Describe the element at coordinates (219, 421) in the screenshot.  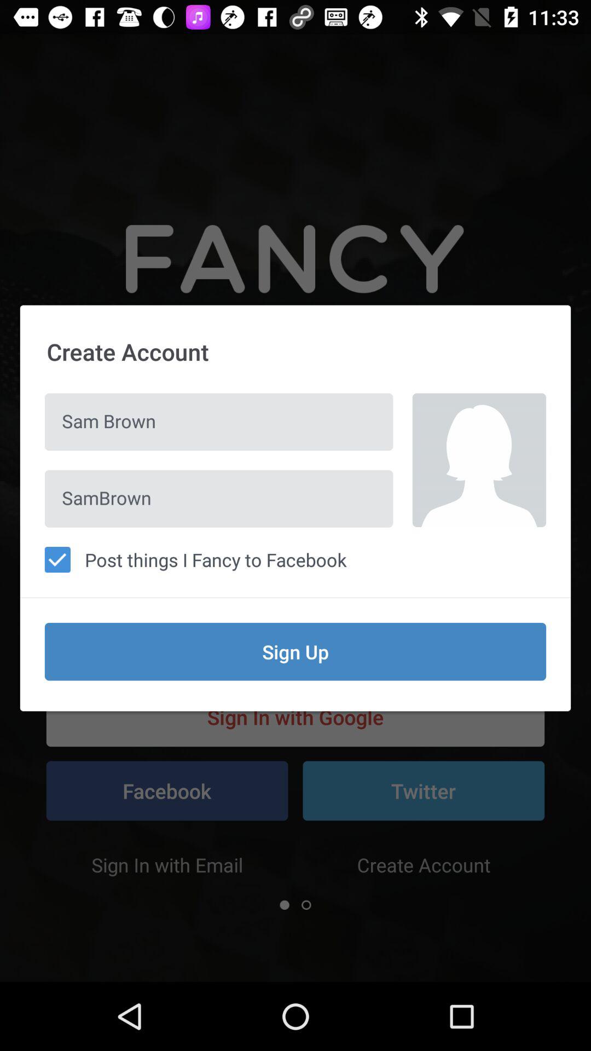
I see `jump until the sam brown icon` at that location.